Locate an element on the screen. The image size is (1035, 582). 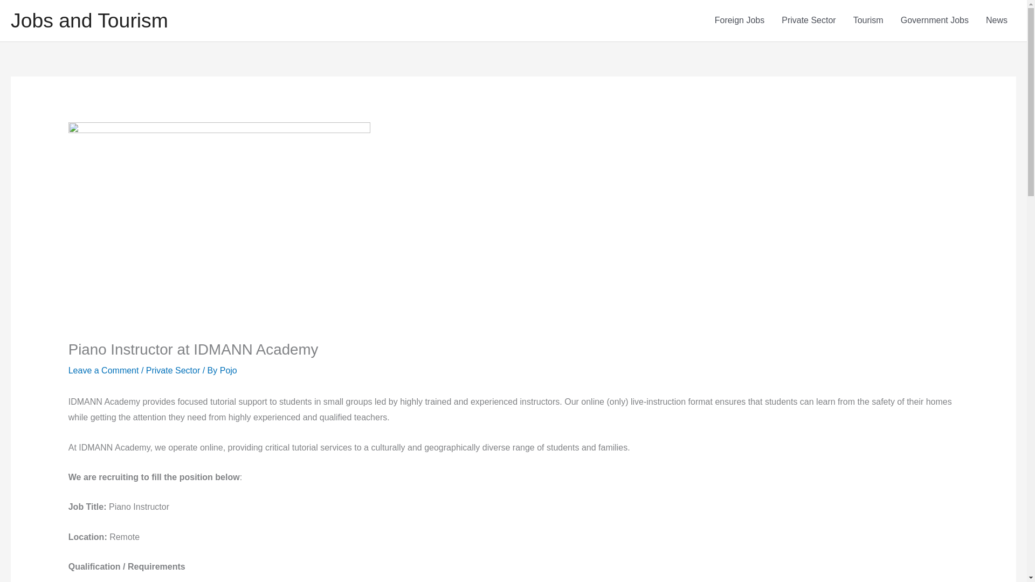
Foreign Jobs is located at coordinates (740, 20).